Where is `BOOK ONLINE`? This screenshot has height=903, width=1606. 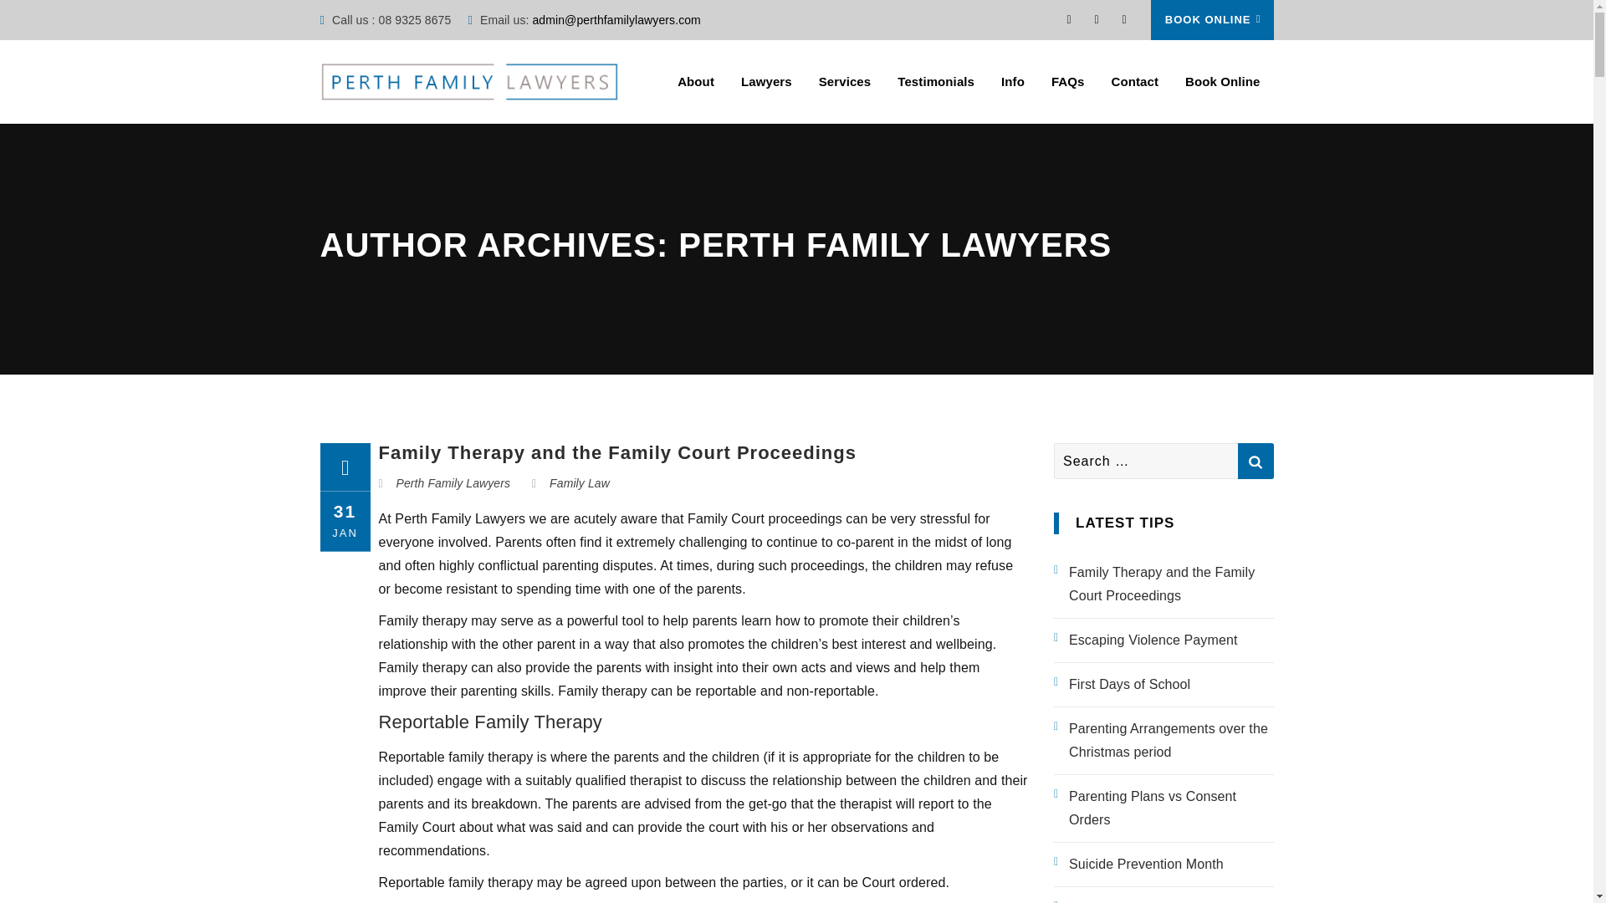
BOOK ONLINE is located at coordinates (1212, 20).